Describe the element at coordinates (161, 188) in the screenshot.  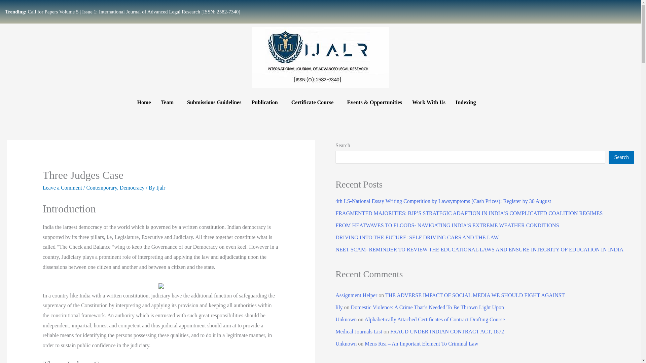
I see `View all posts by Ijalr` at that location.